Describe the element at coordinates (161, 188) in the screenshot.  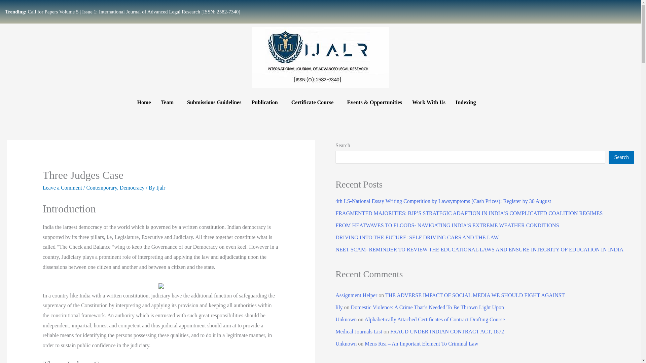
I see `View all posts by Ijalr` at that location.